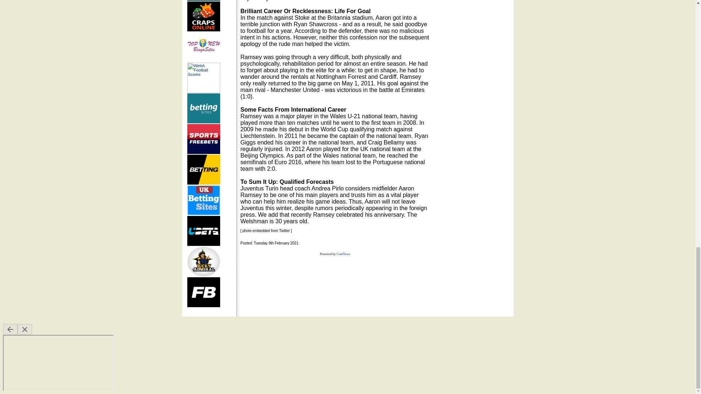 Image resolution: width=701 pixels, height=394 pixels. What do you see at coordinates (203, 47) in the screenshot?
I see `Best New Bingo sites` at bounding box center [203, 47].